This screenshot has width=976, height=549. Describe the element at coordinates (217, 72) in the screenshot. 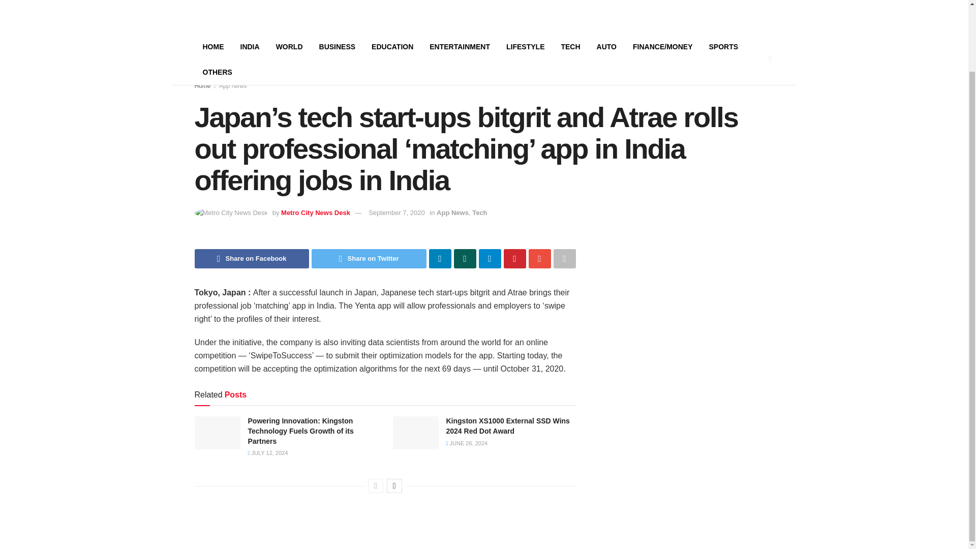

I see `OTHERS` at that location.